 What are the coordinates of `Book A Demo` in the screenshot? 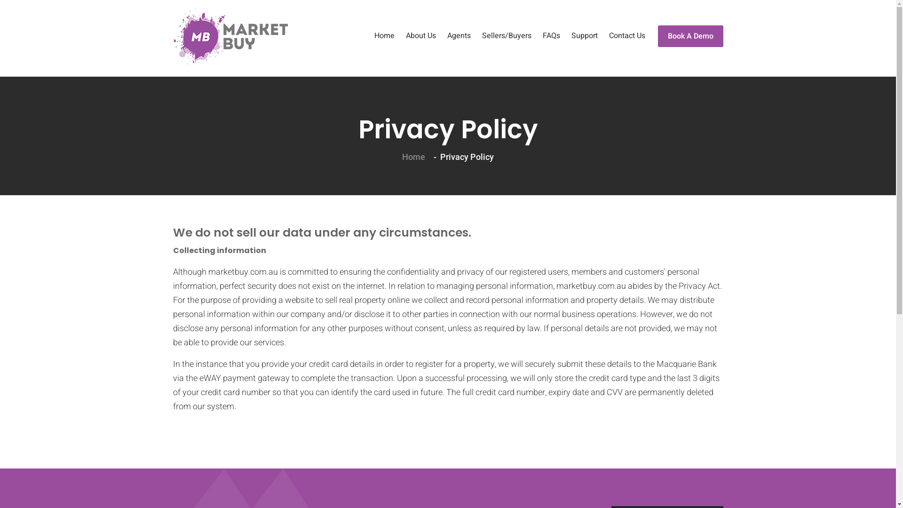 It's located at (690, 36).